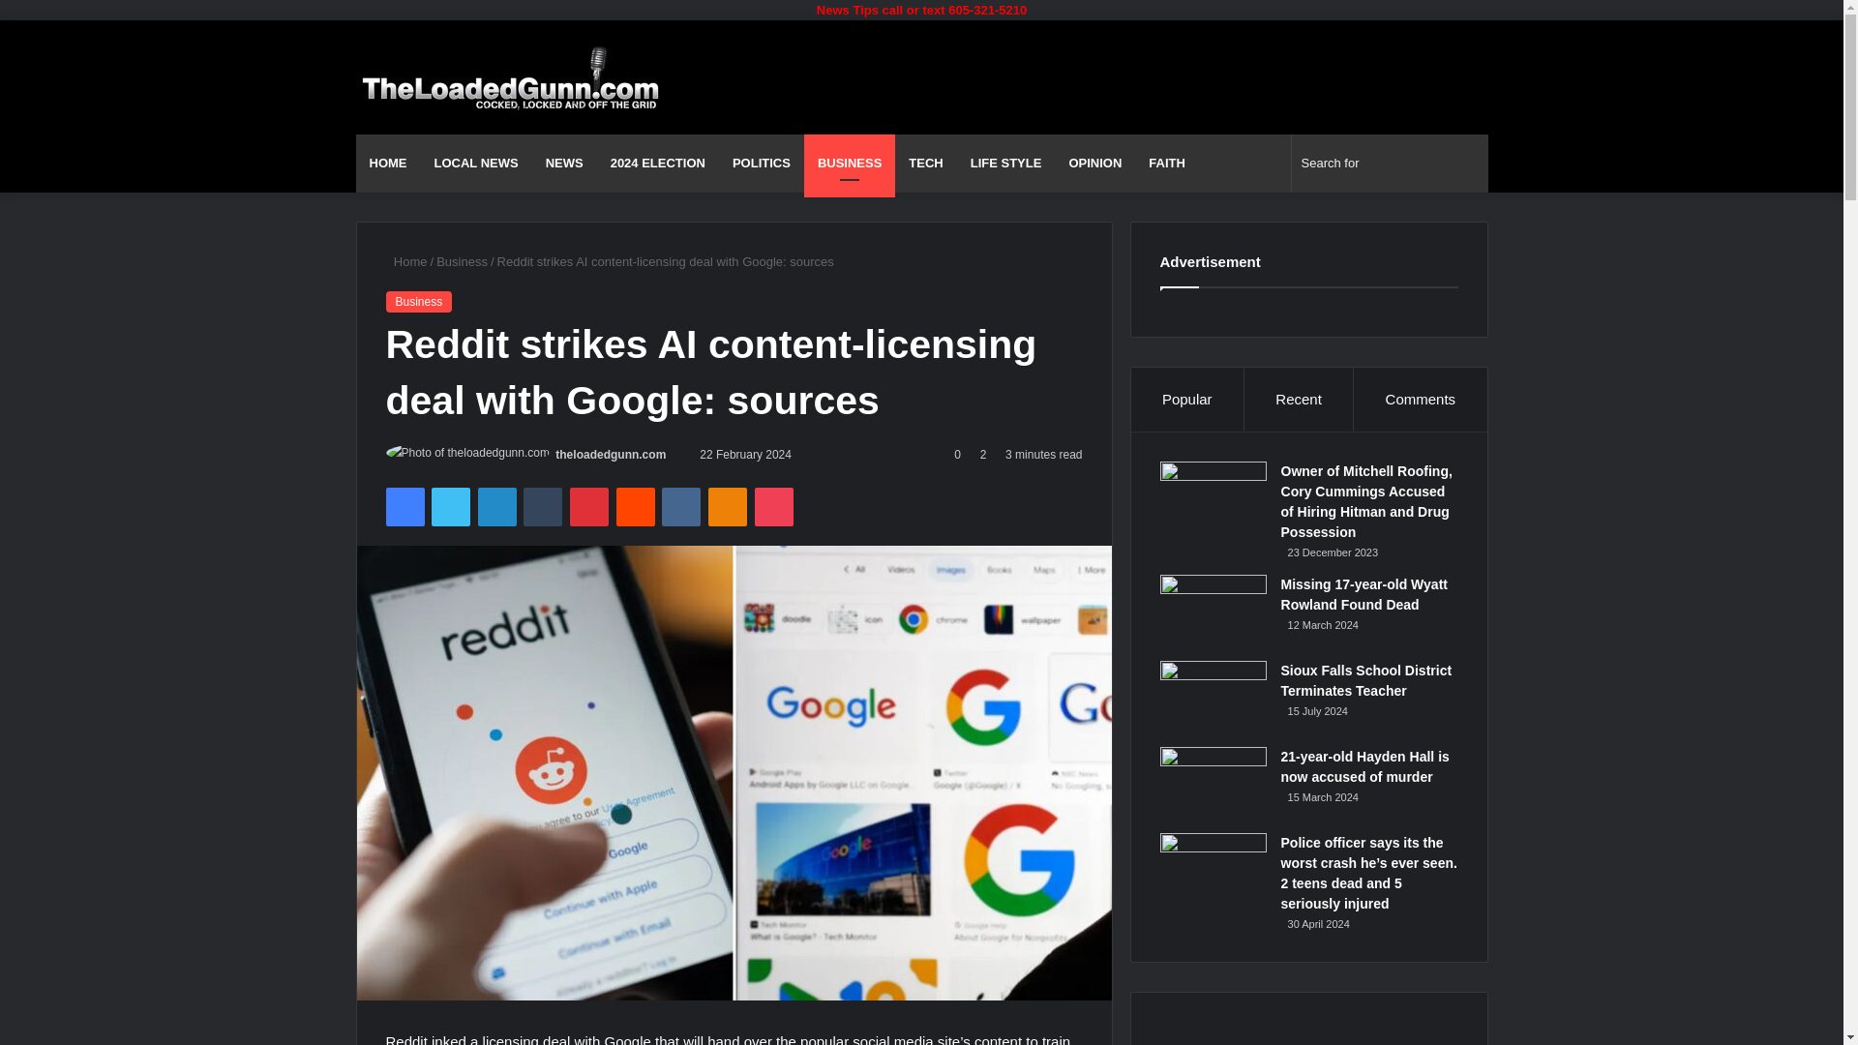 The width and height of the screenshot is (1858, 1045). What do you see at coordinates (389, 163) in the screenshot?
I see `HOME` at bounding box center [389, 163].